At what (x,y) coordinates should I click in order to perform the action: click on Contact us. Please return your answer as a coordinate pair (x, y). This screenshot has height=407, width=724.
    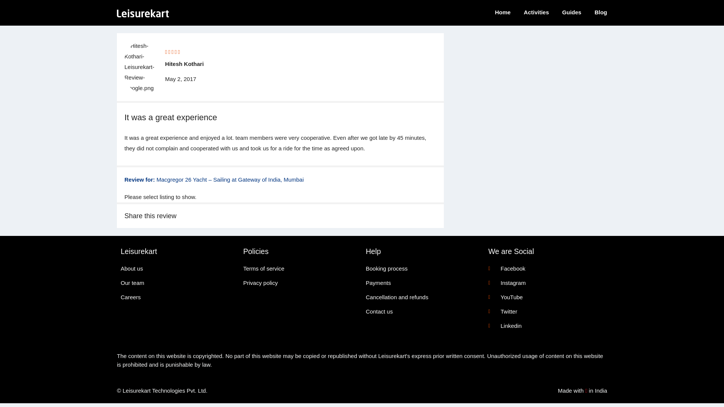
    Looking at the image, I should click on (423, 312).